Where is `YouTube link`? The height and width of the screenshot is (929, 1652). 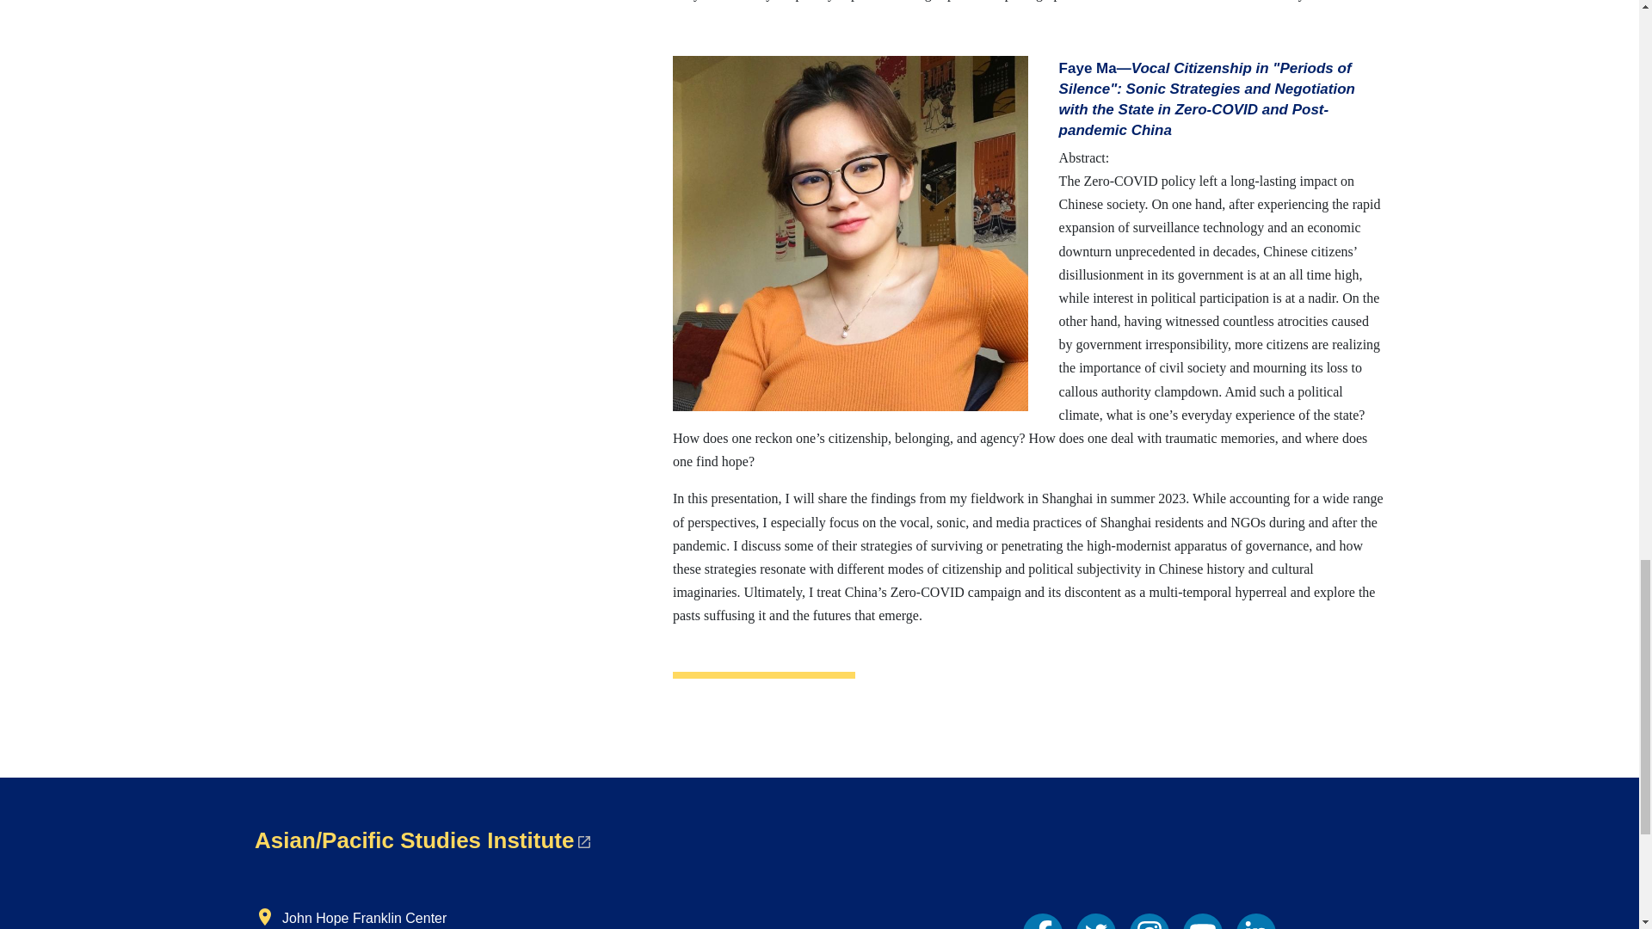
YouTube link is located at coordinates (1202, 920).